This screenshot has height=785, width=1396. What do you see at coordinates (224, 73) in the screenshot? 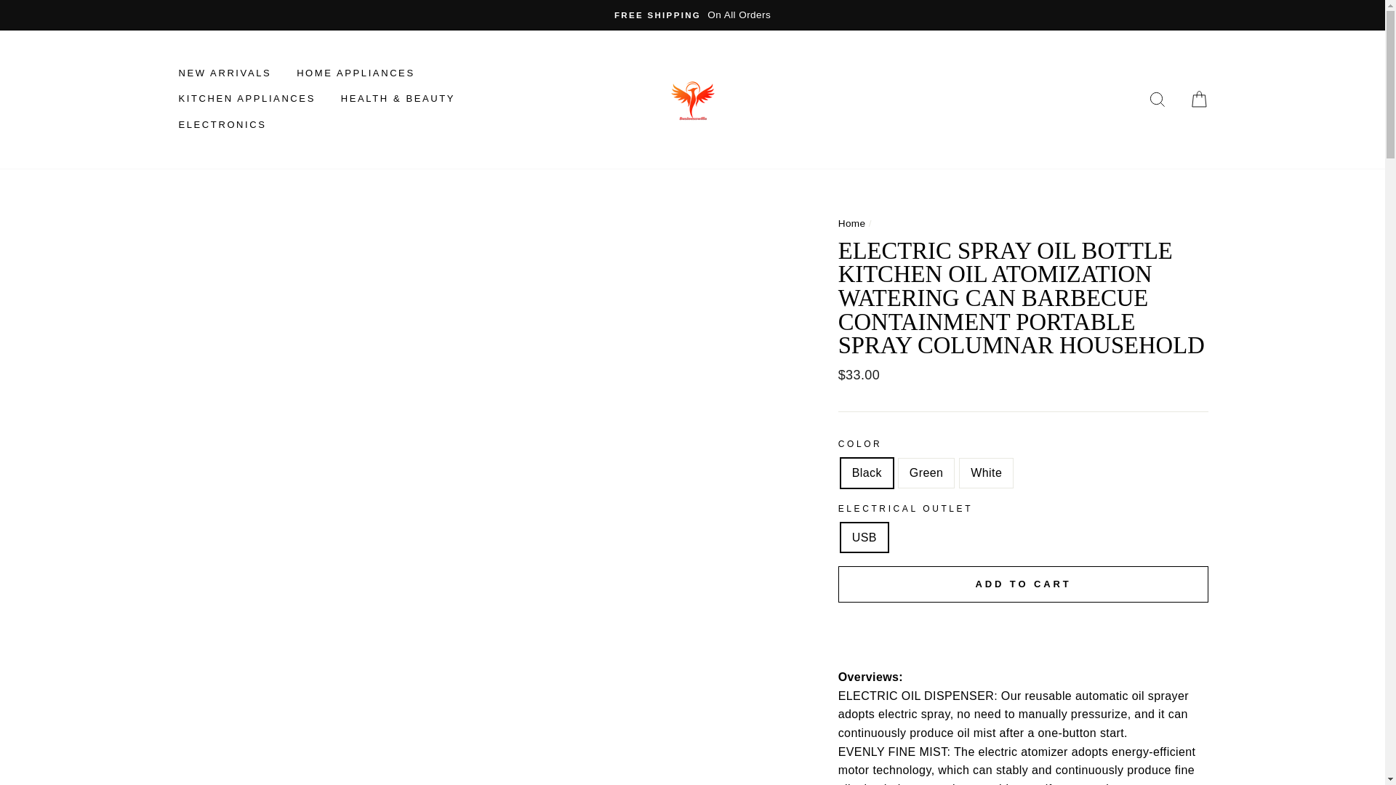
I see `NEW ARRIVALS` at bounding box center [224, 73].